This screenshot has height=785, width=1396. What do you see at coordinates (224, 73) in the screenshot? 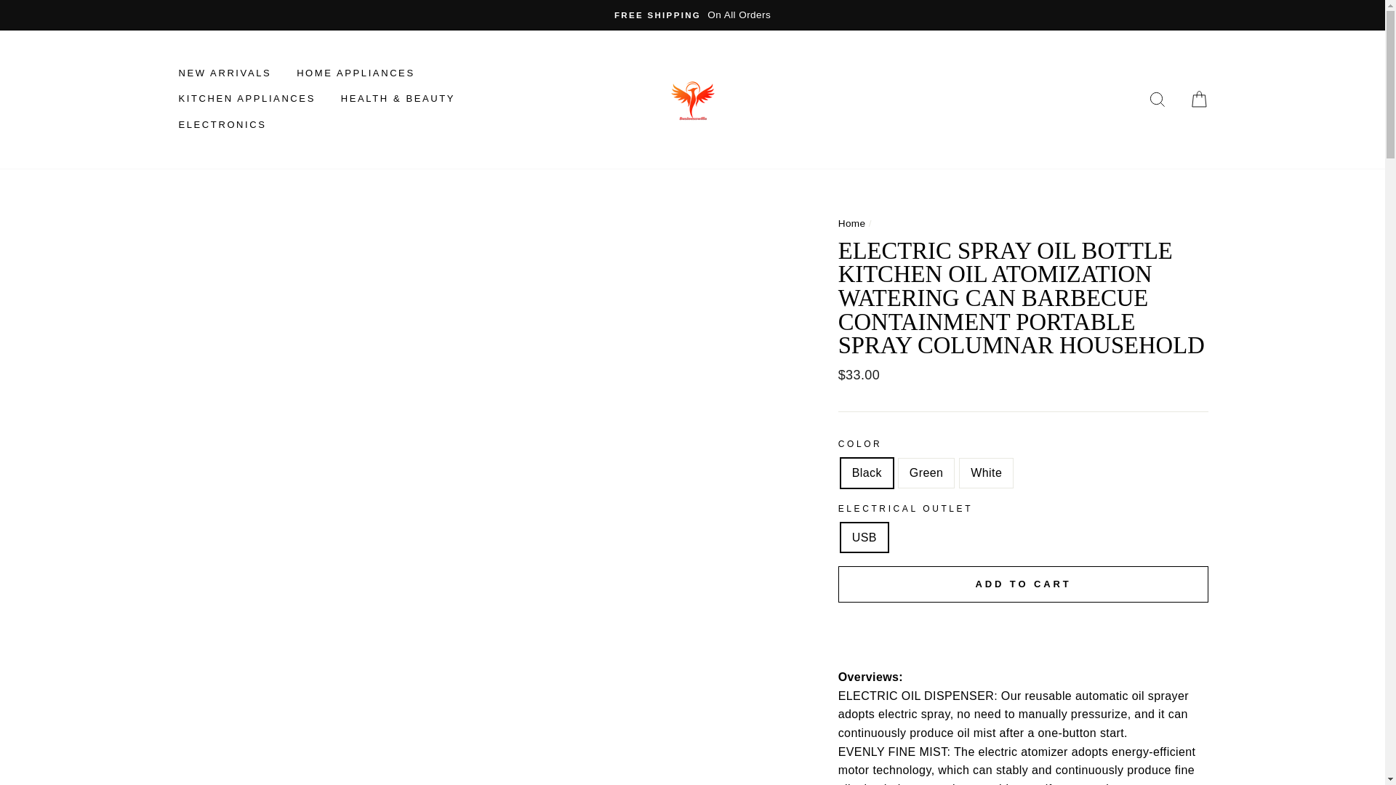
I see `NEW ARRIVALS` at bounding box center [224, 73].